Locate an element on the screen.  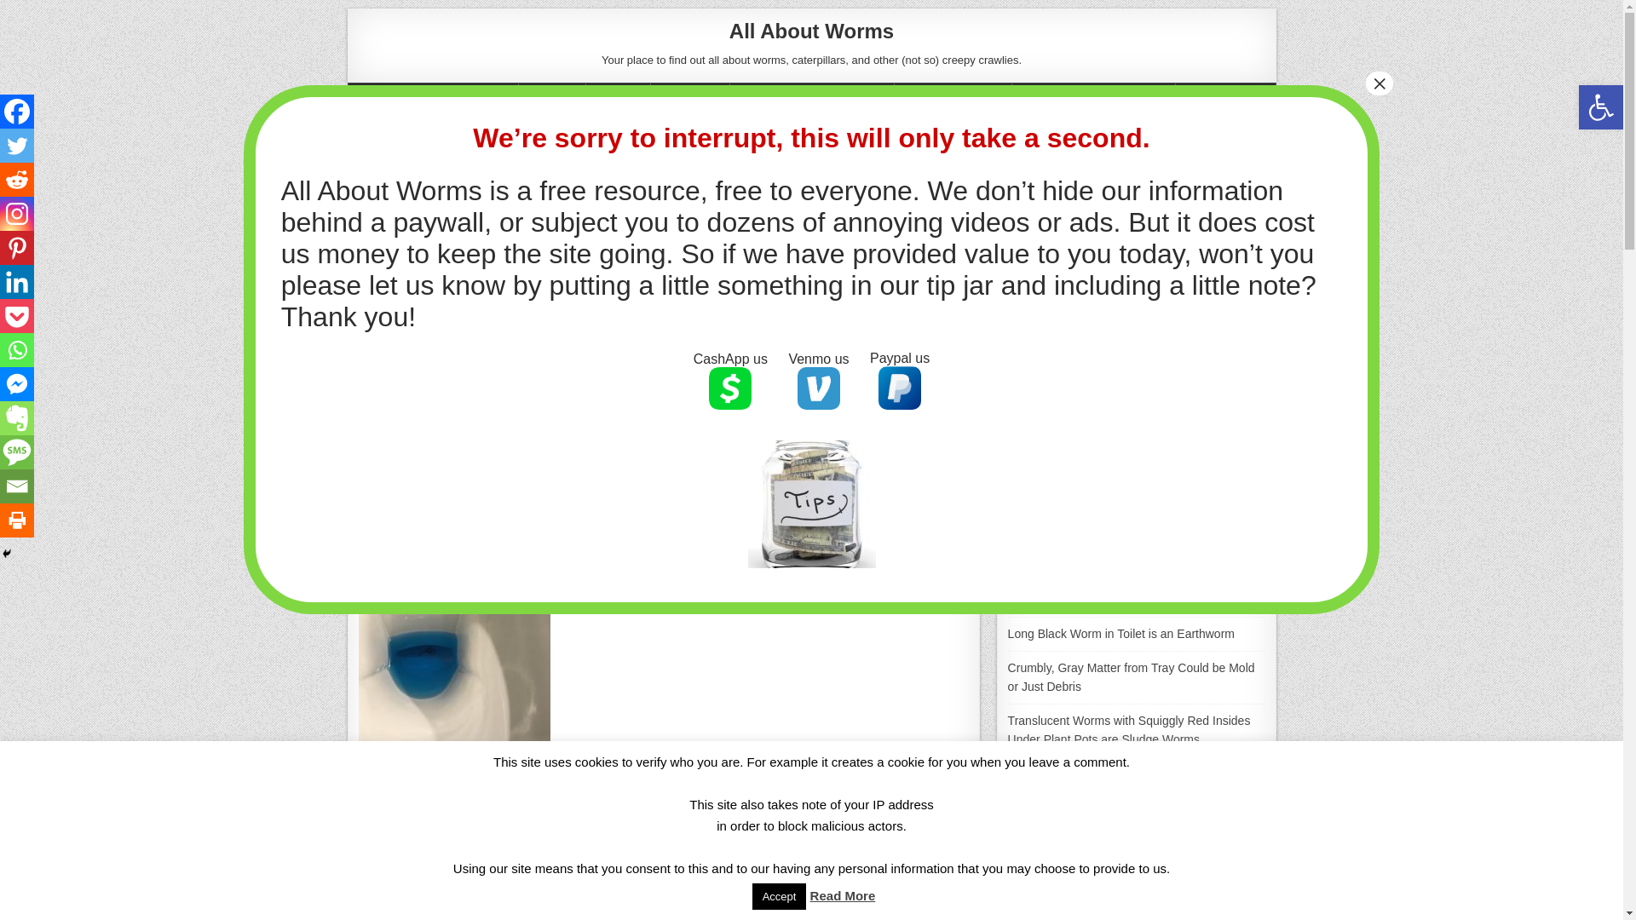
Whatsapp is located at coordinates (608, 232).